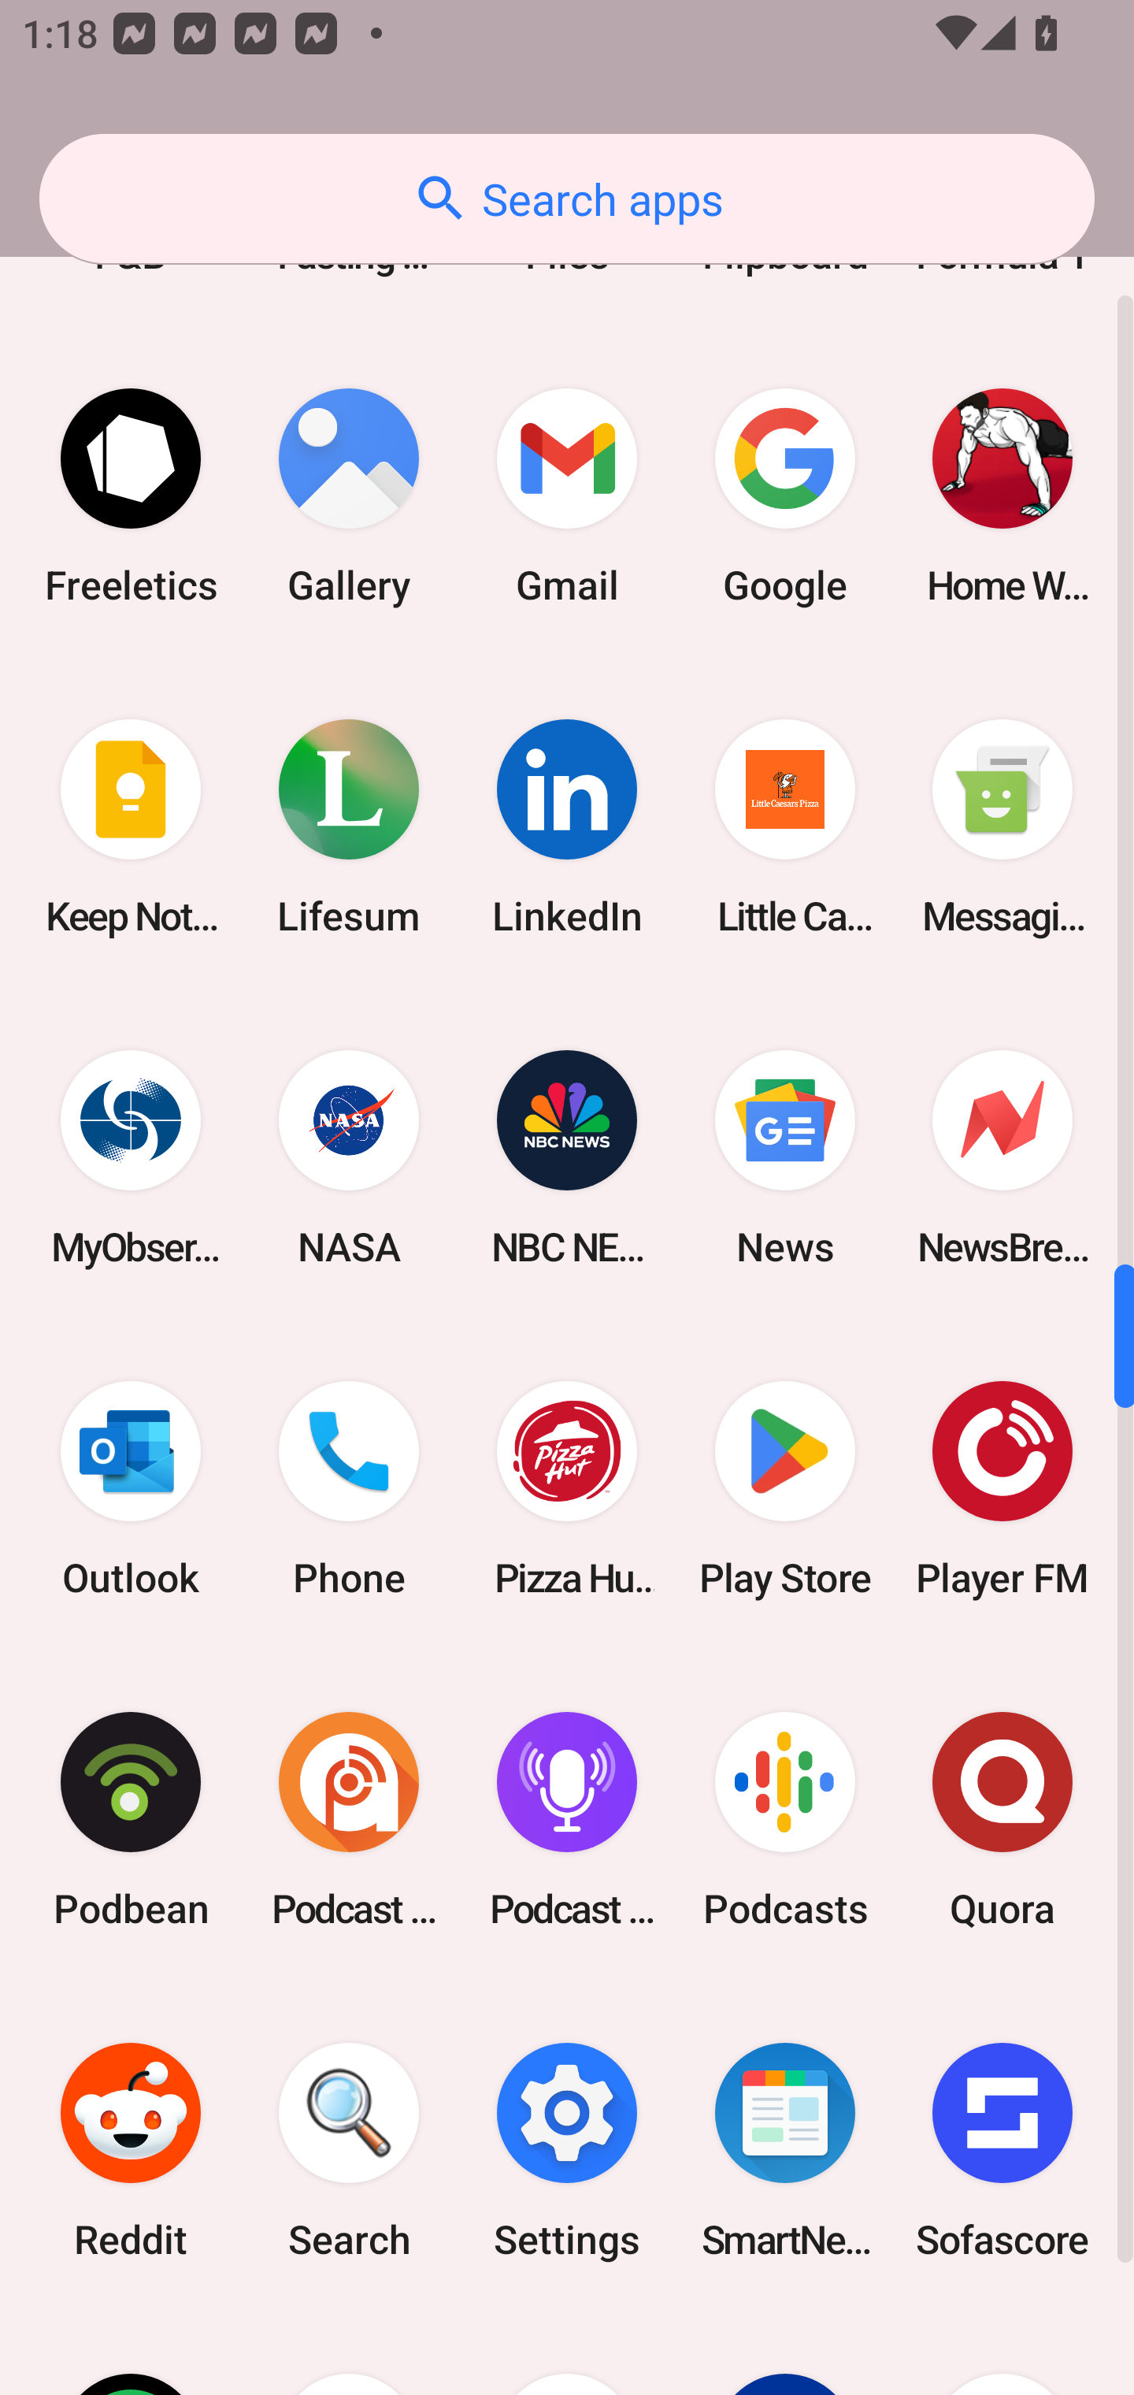 Image resolution: width=1134 pixels, height=2395 pixels. Describe the element at coordinates (784, 496) in the screenshot. I see `Google` at that location.